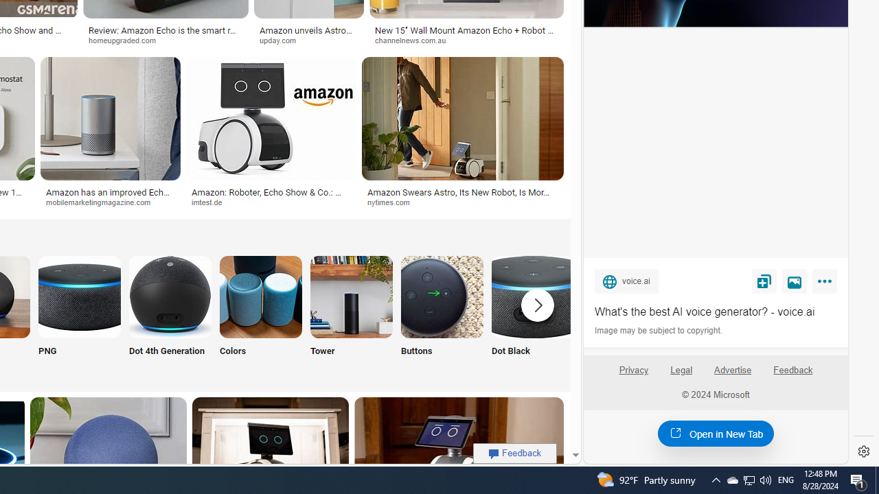 This screenshot has height=494, width=879. Describe the element at coordinates (532, 296) in the screenshot. I see `Amazon Echo Dot Black` at that location.